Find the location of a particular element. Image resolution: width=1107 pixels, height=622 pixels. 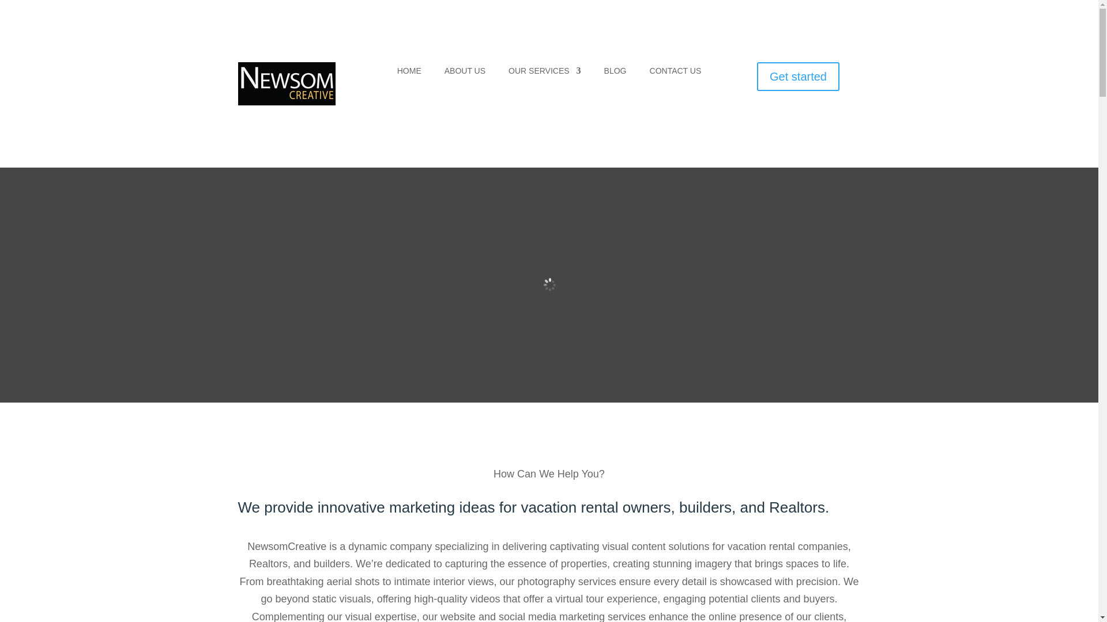

ABOUT US is located at coordinates (465, 73).